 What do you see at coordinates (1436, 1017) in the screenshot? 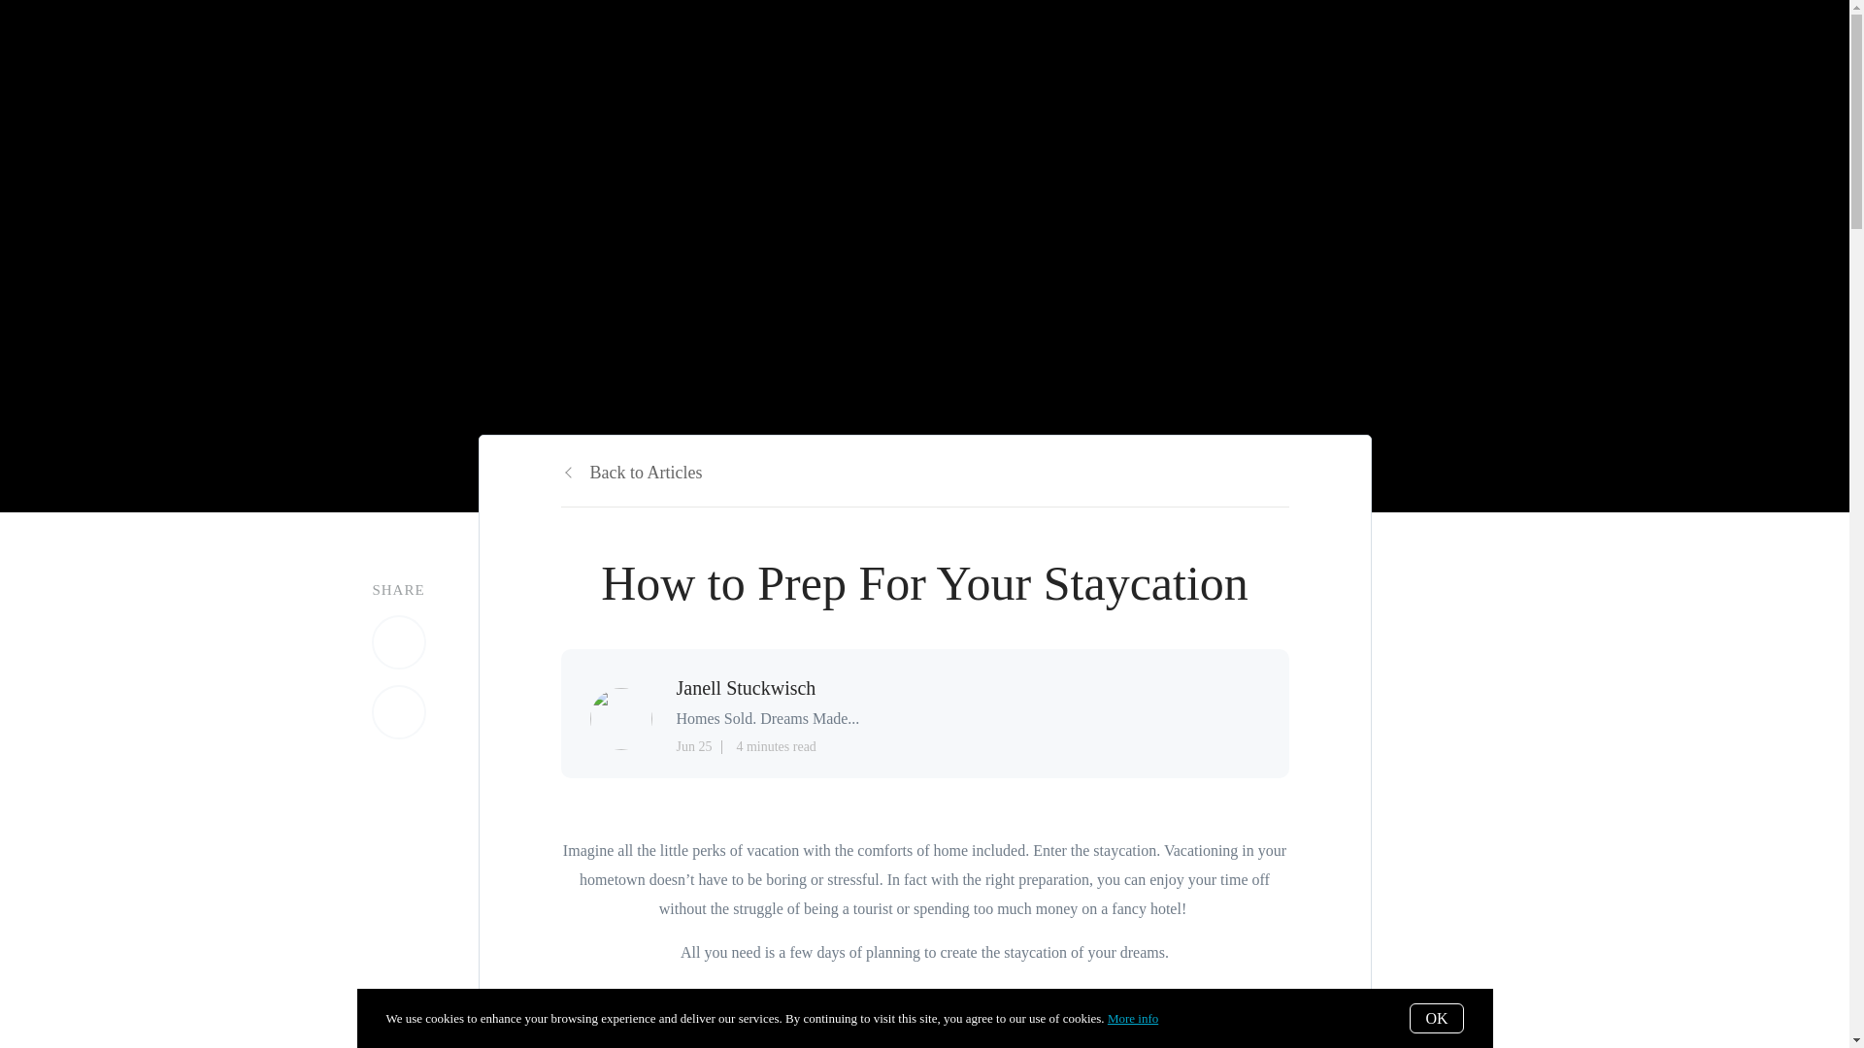
I see `OK` at bounding box center [1436, 1017].